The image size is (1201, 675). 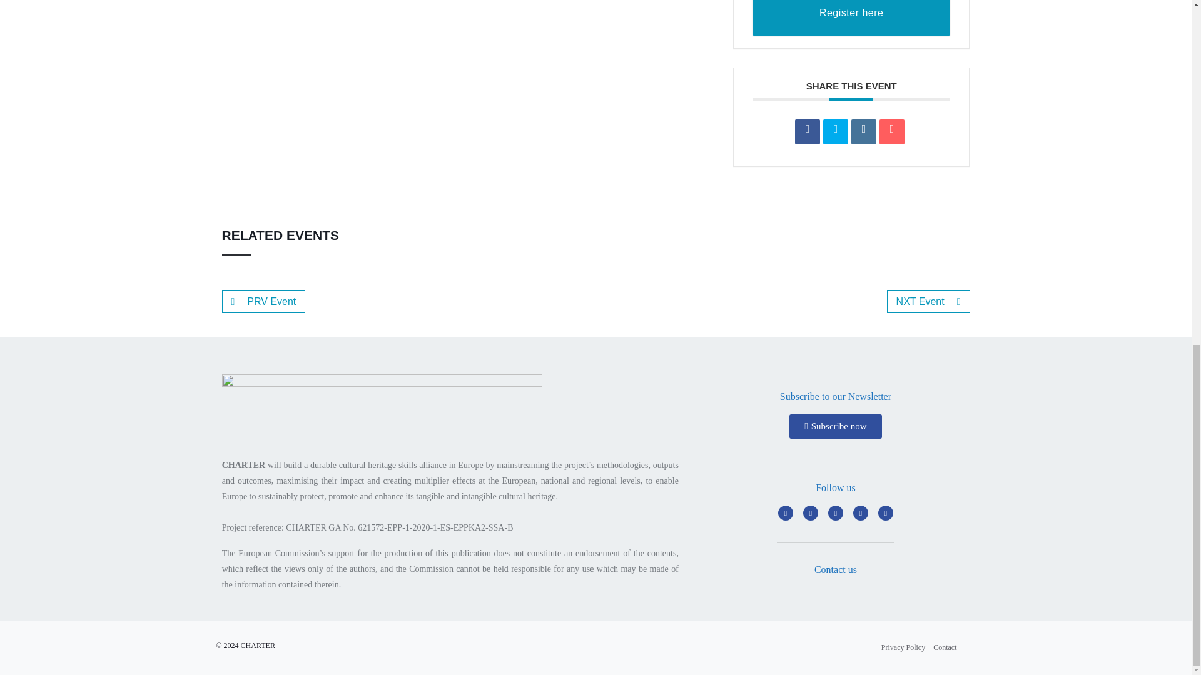 What do you see at coordinates (852, 17) in the screenshot?
I see `Register here` at bounding box center [852, 17].